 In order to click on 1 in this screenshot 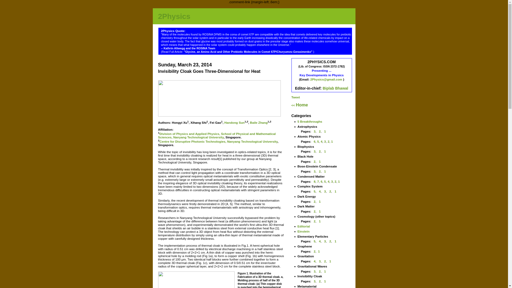, I will do `click(325, 171)`.